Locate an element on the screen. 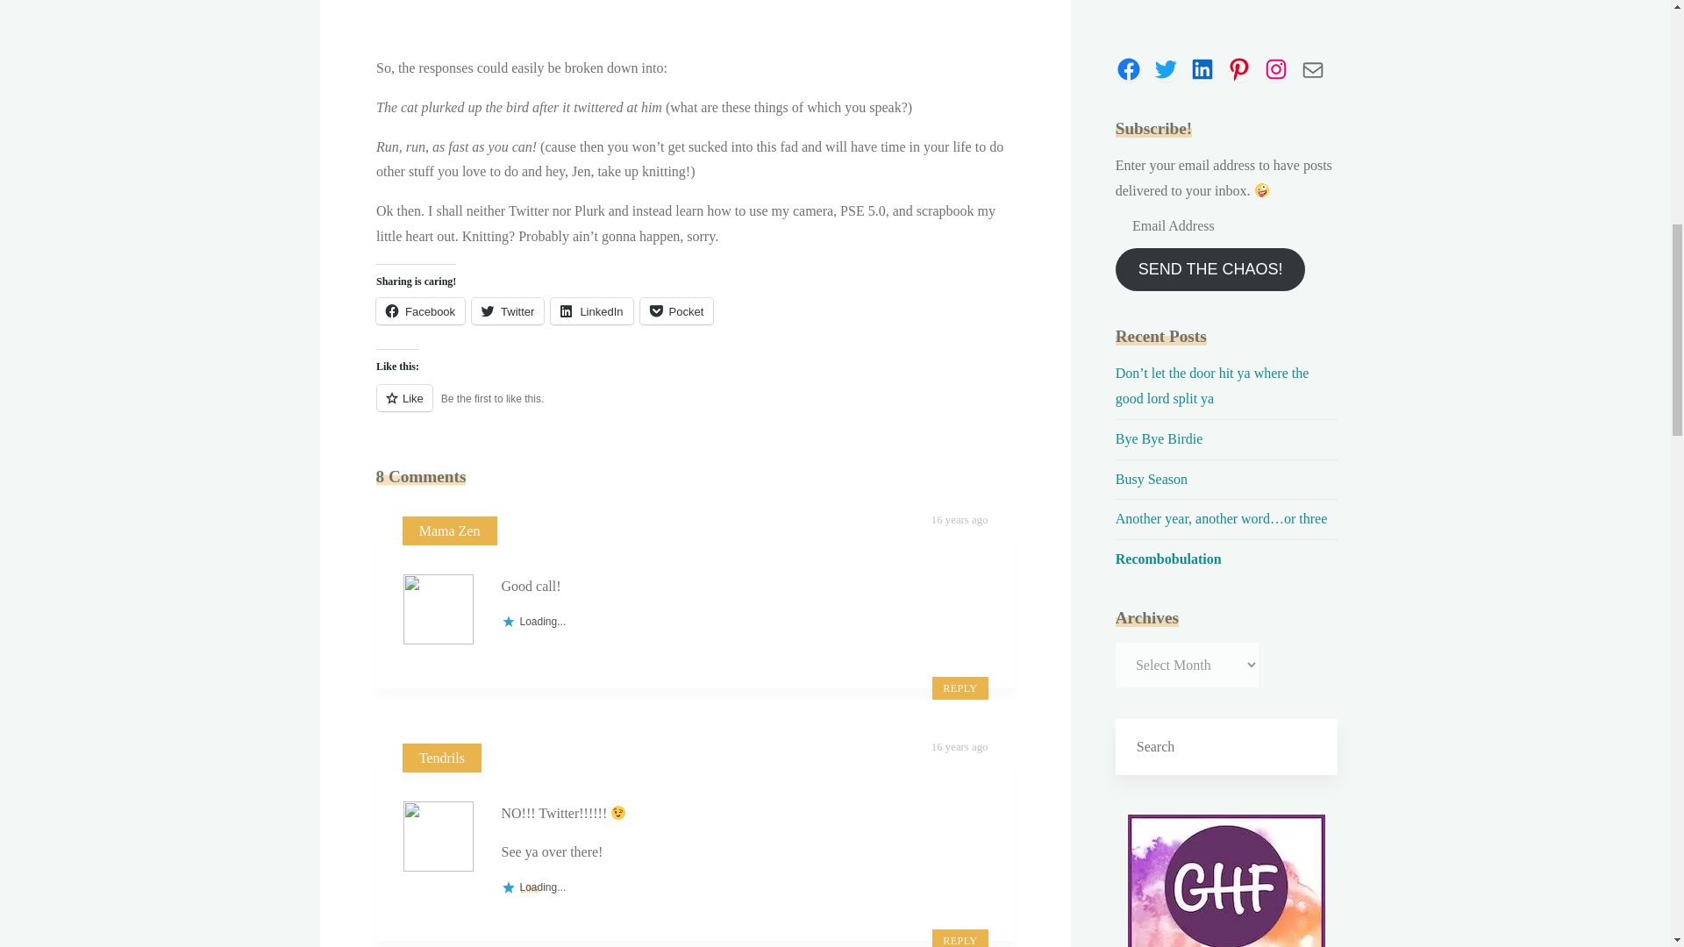 This screenshot has height=947, width=1684. Click to share on Facebook is located at coordinates (419, 311).